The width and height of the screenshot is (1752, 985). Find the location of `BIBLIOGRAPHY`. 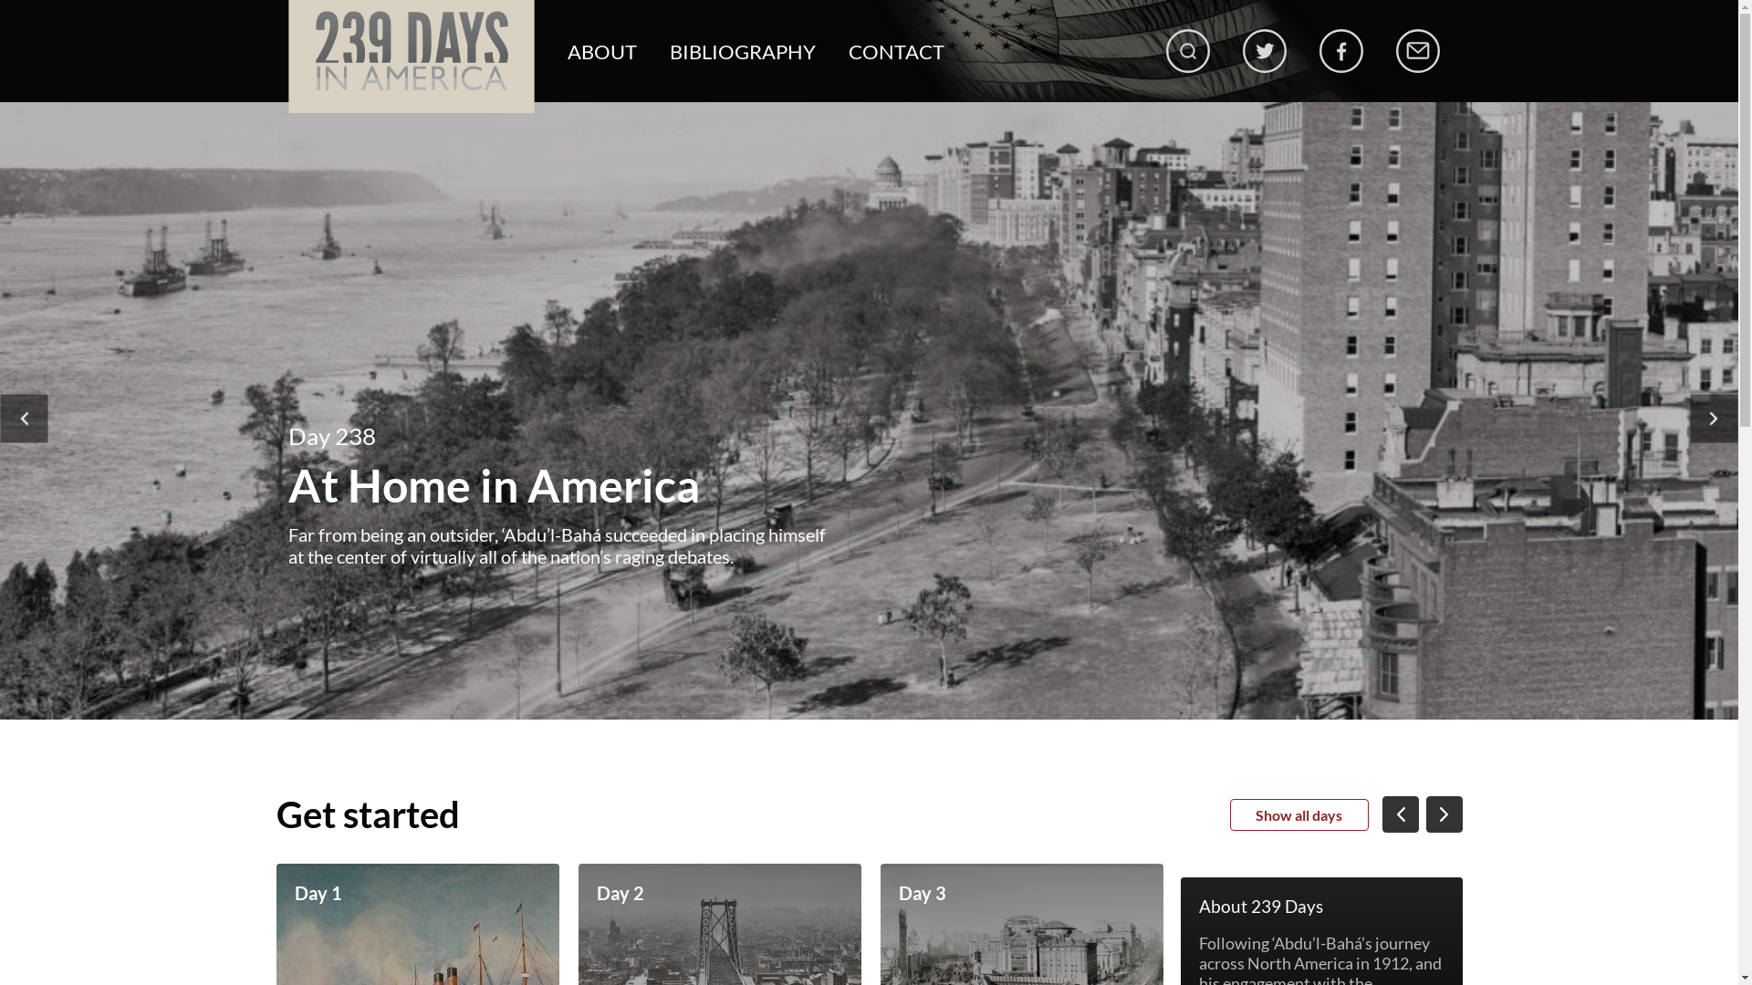

BIBLIOGRAPHY is located at coordinates (743, 51).